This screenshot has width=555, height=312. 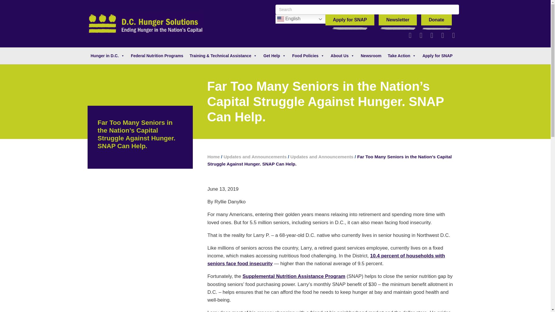 I want to click on Go to Updates and Announcements., so click(x=255, y=157).